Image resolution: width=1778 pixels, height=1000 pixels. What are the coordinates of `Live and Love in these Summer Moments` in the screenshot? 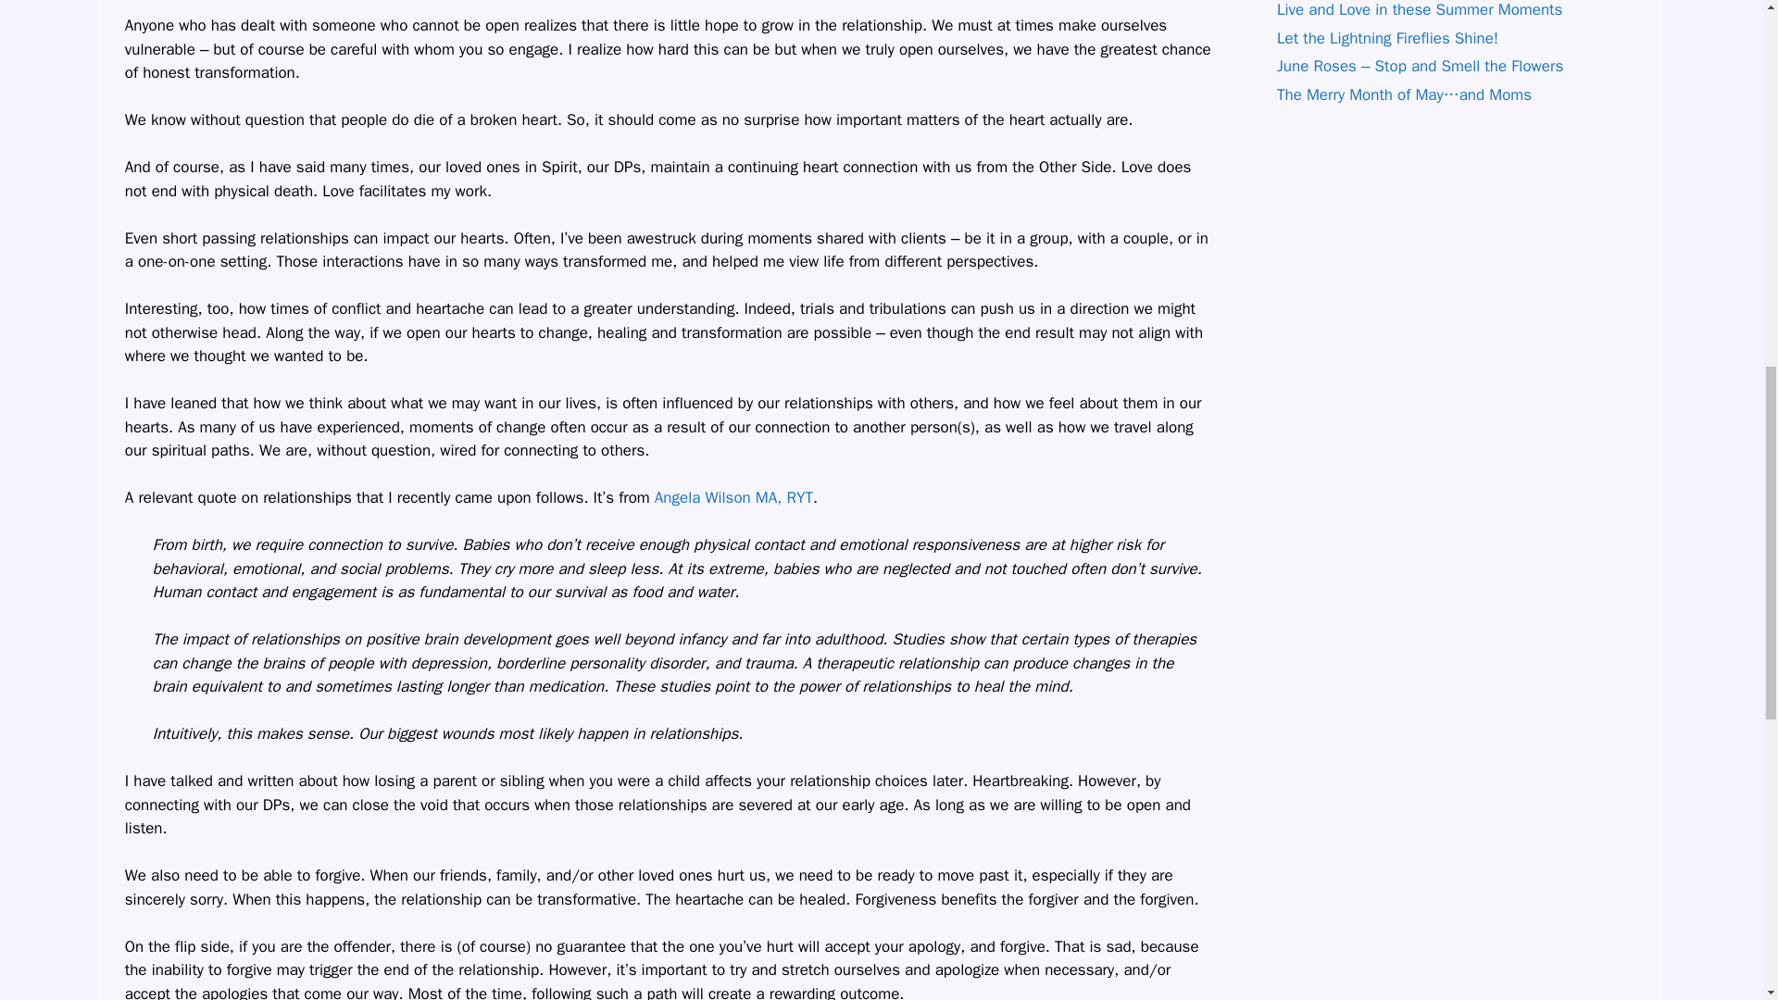 It's located at (1419, 9).